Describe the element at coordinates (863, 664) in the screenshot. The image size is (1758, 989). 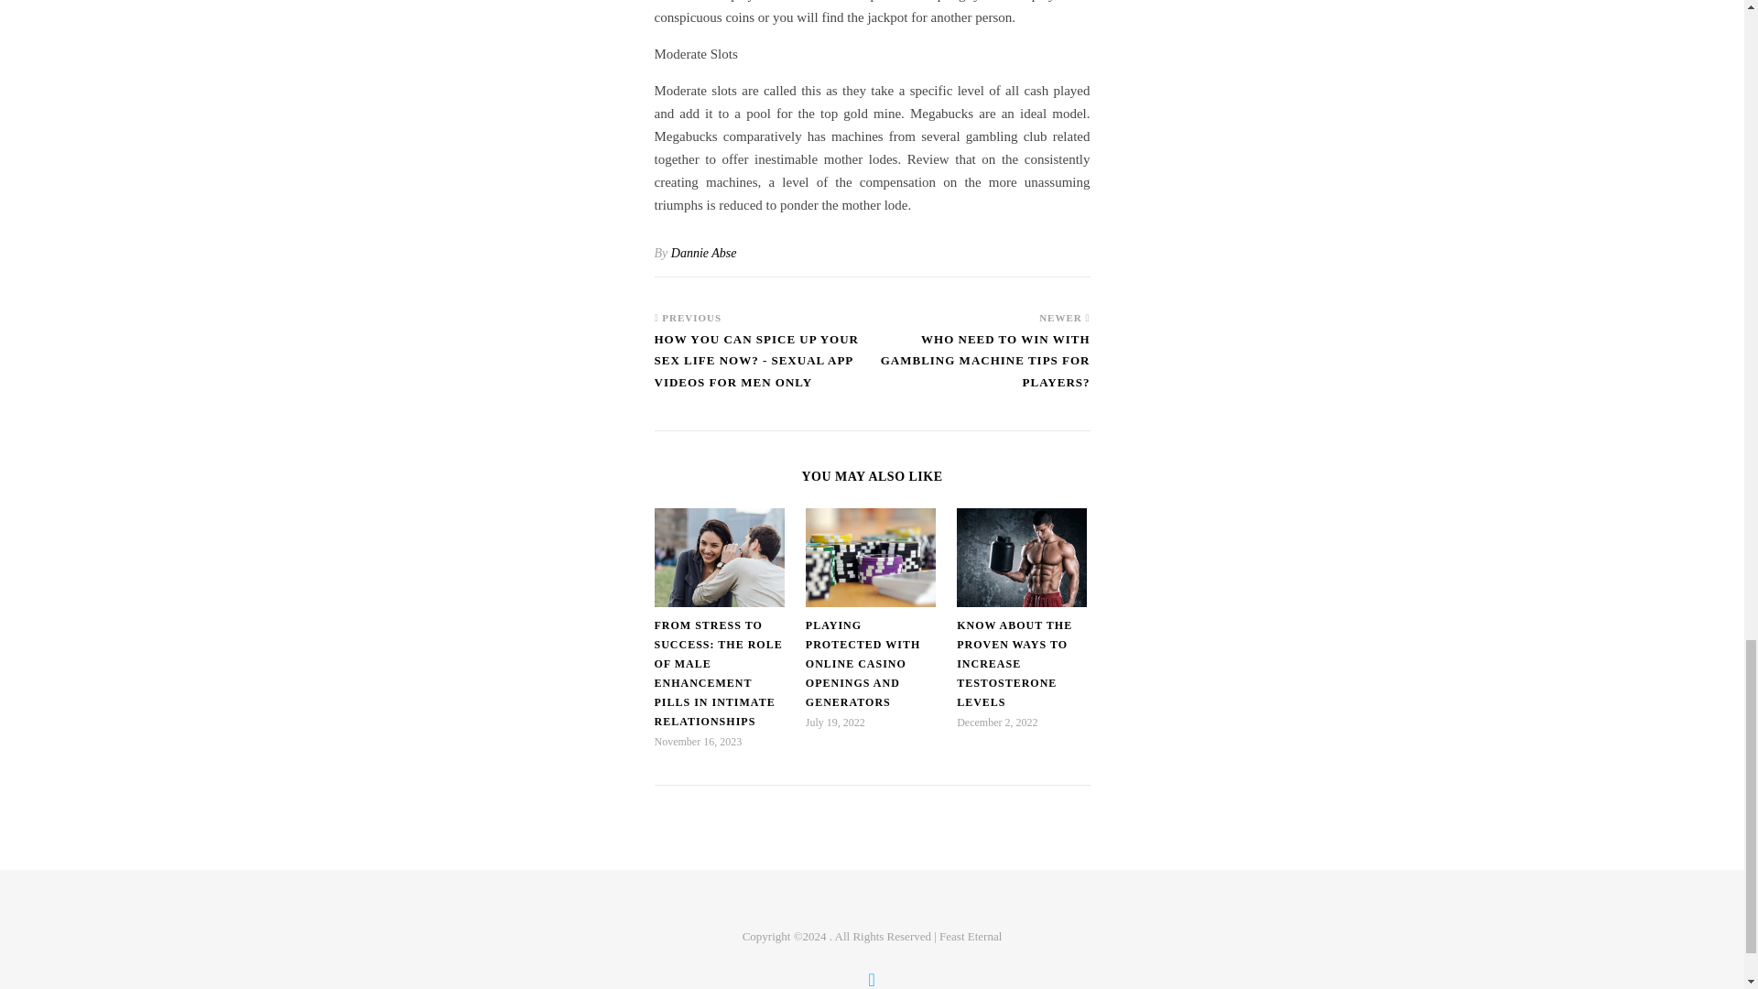
I see `PLAYING PROTECTED WITH ONLINE CASINO OPENINGS AND GENERATORS` at that location.